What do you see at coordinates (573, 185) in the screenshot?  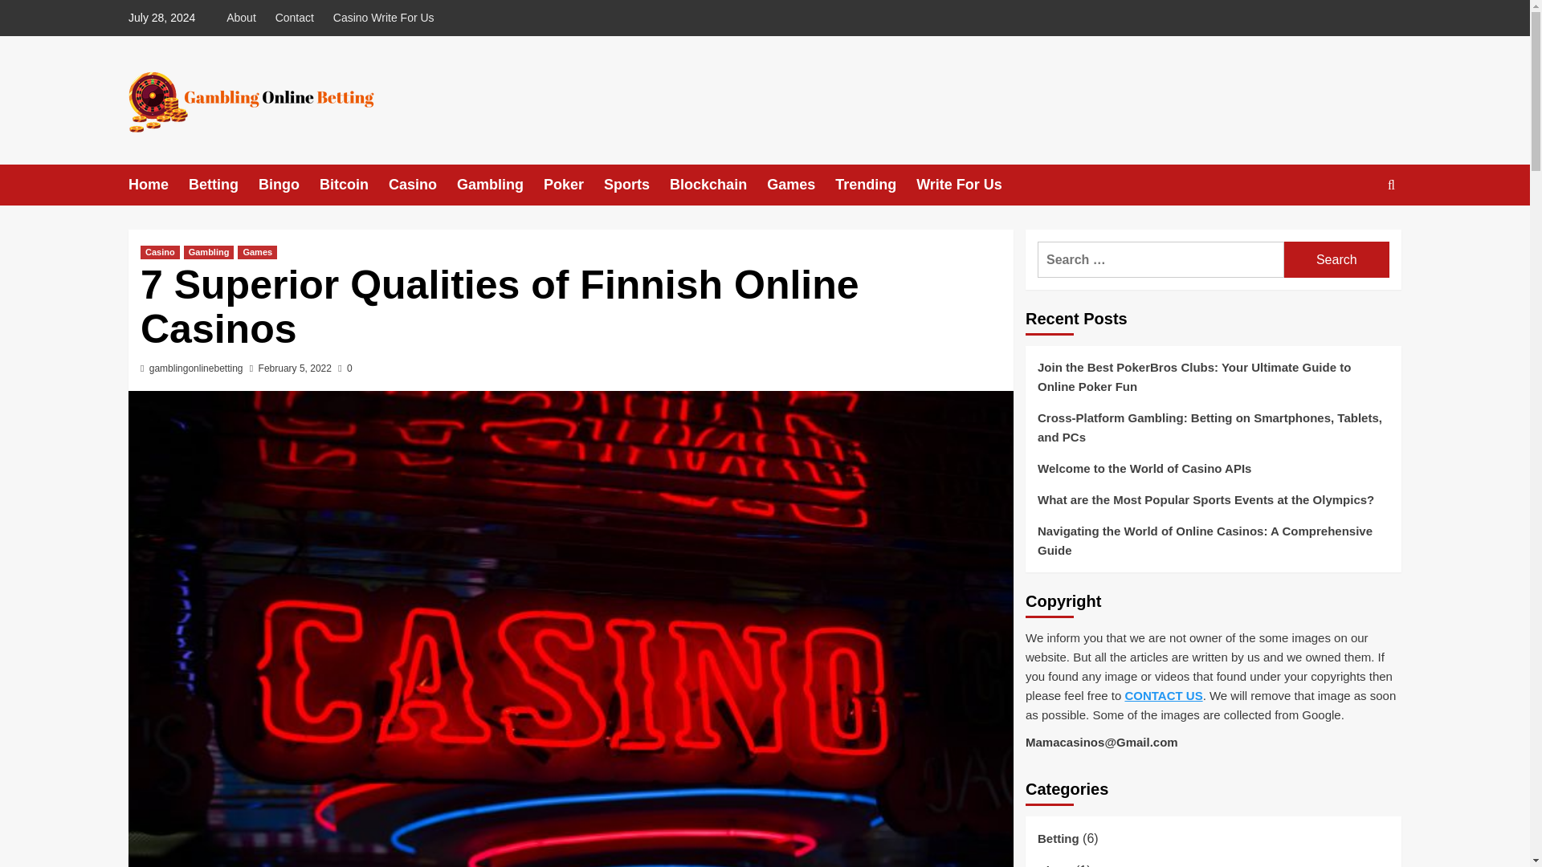 I see `Poker` at bounding box center [573, 185].